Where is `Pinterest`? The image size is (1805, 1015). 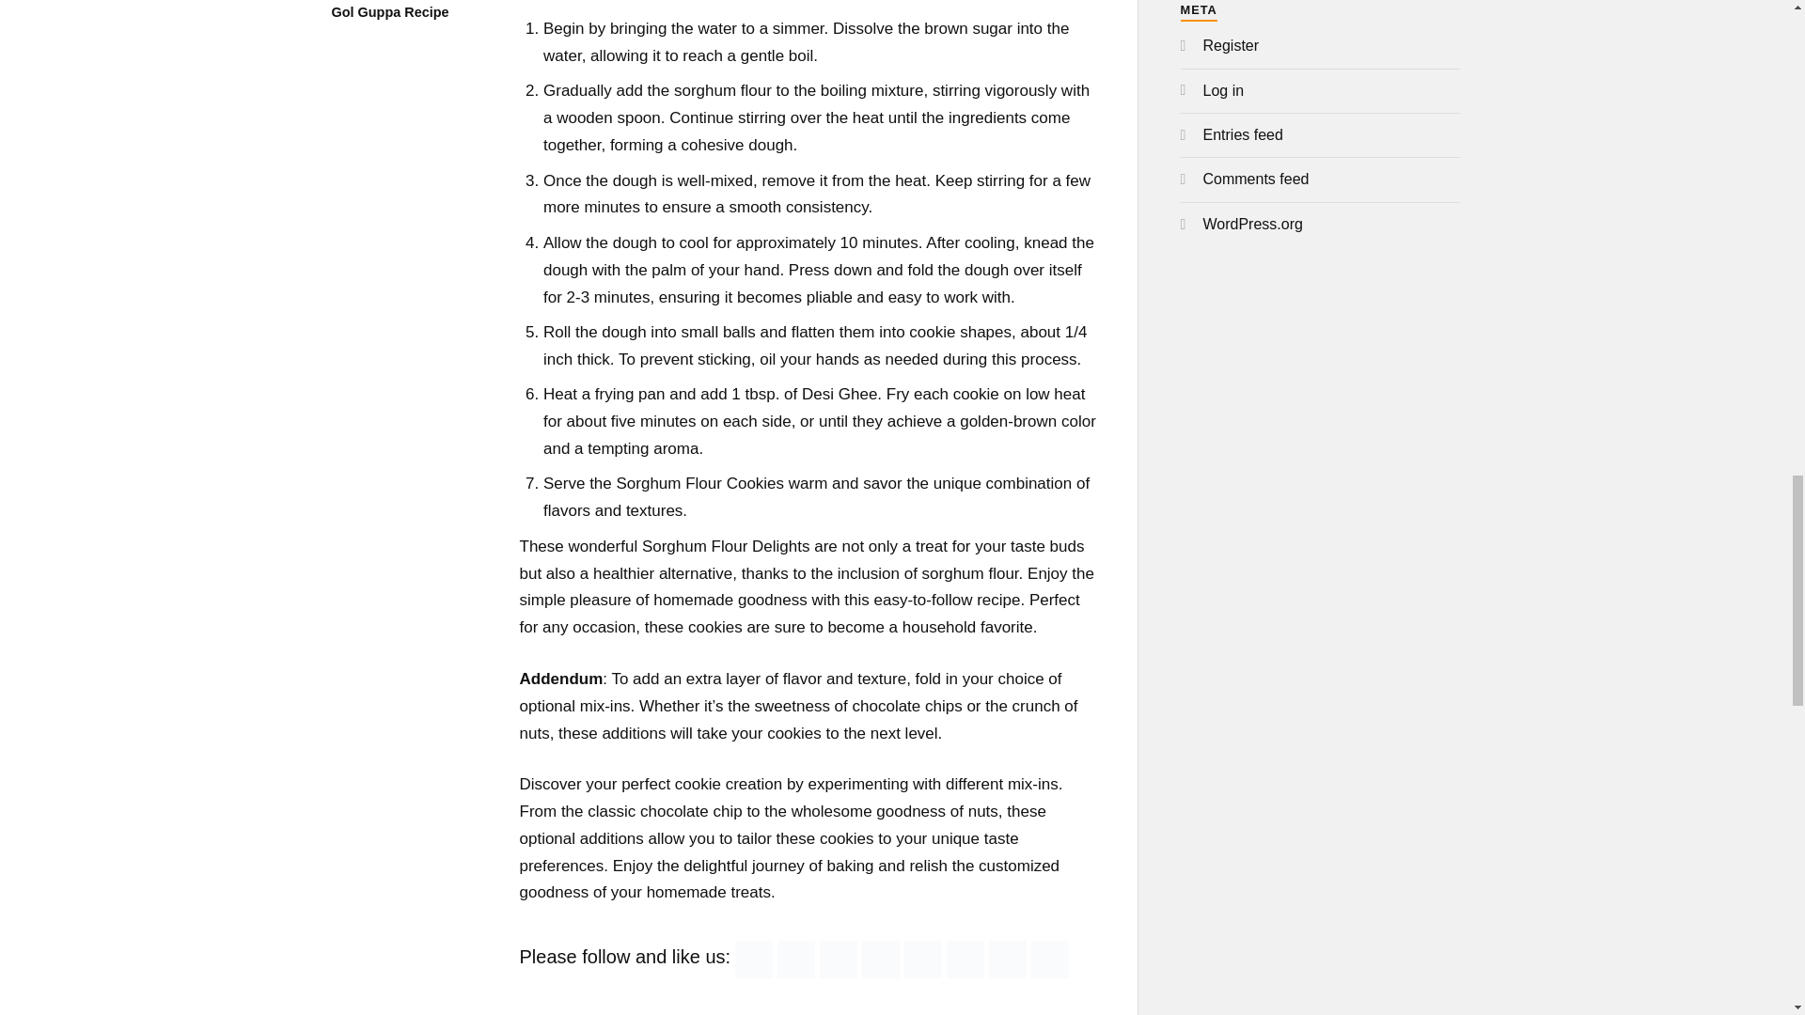 Pinterest is located at coordinates (923, 960).